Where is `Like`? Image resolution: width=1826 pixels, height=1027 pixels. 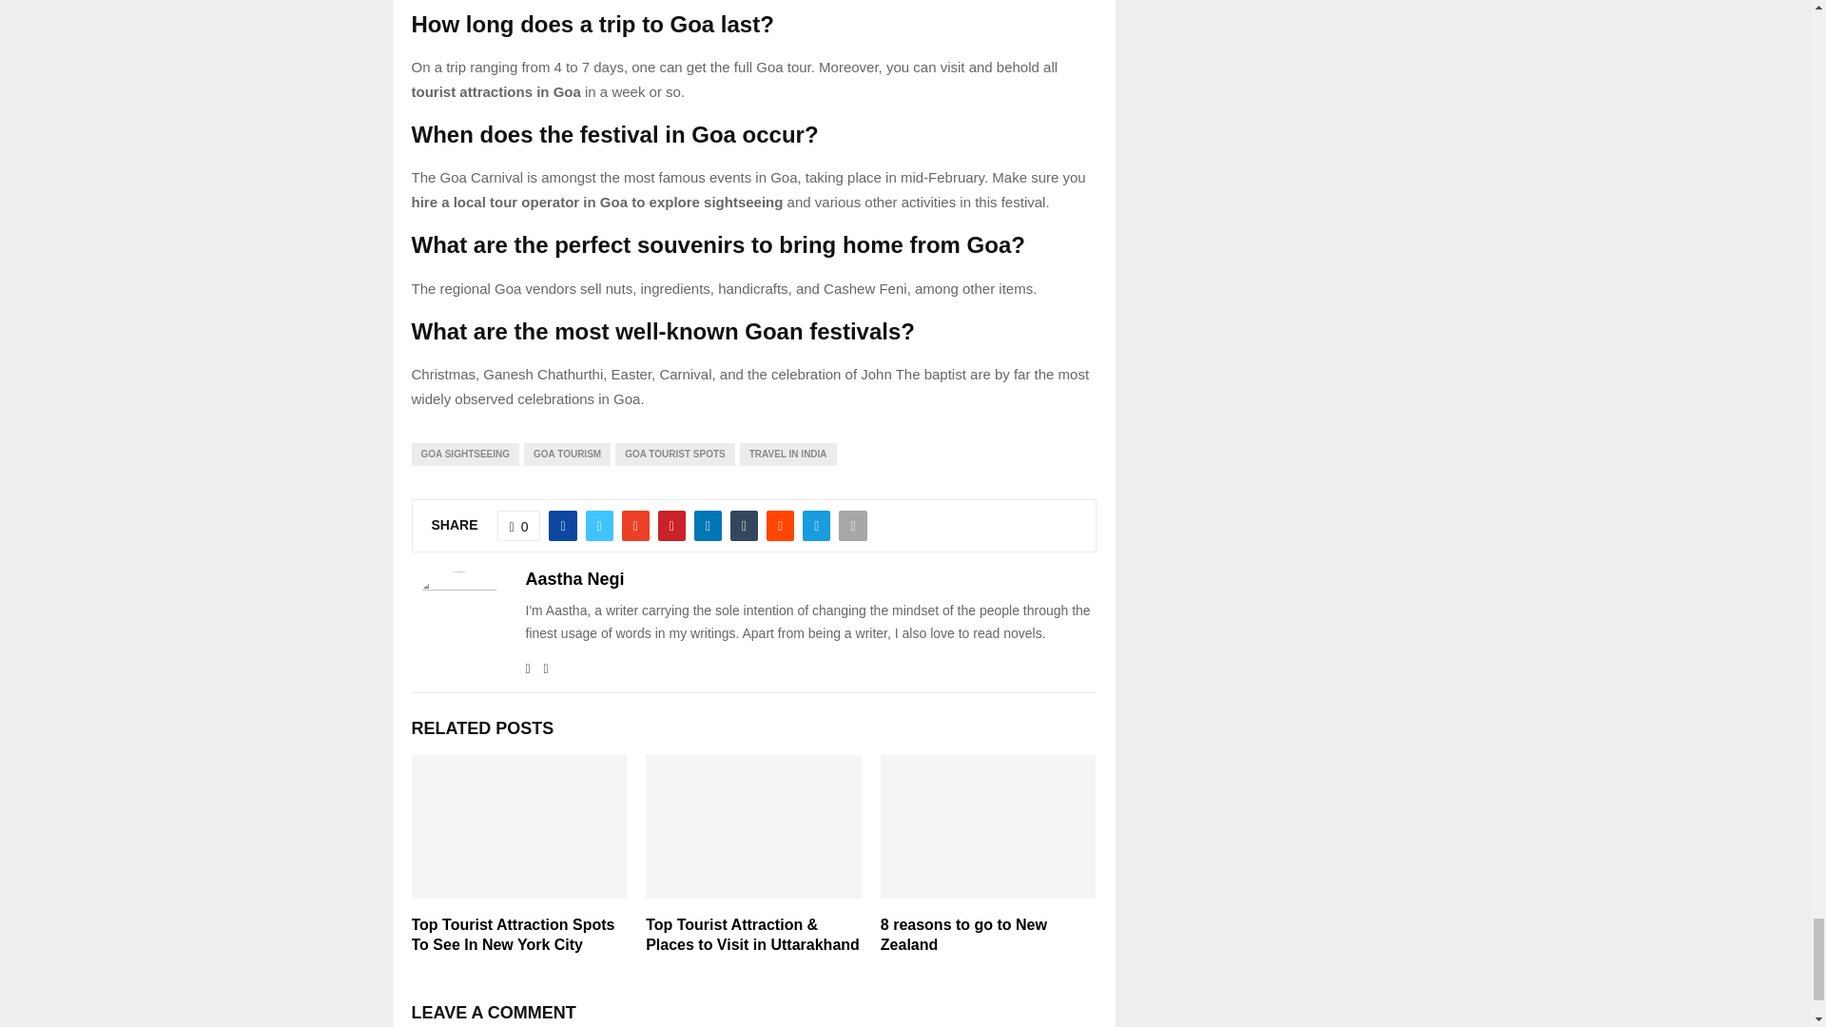 Like is located at coordinates (518, 525).